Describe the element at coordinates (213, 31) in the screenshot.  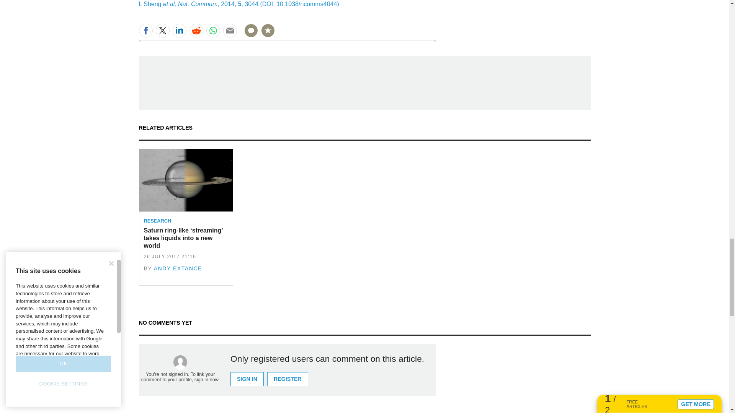
I see `Share this on WhatsApp` at that location.